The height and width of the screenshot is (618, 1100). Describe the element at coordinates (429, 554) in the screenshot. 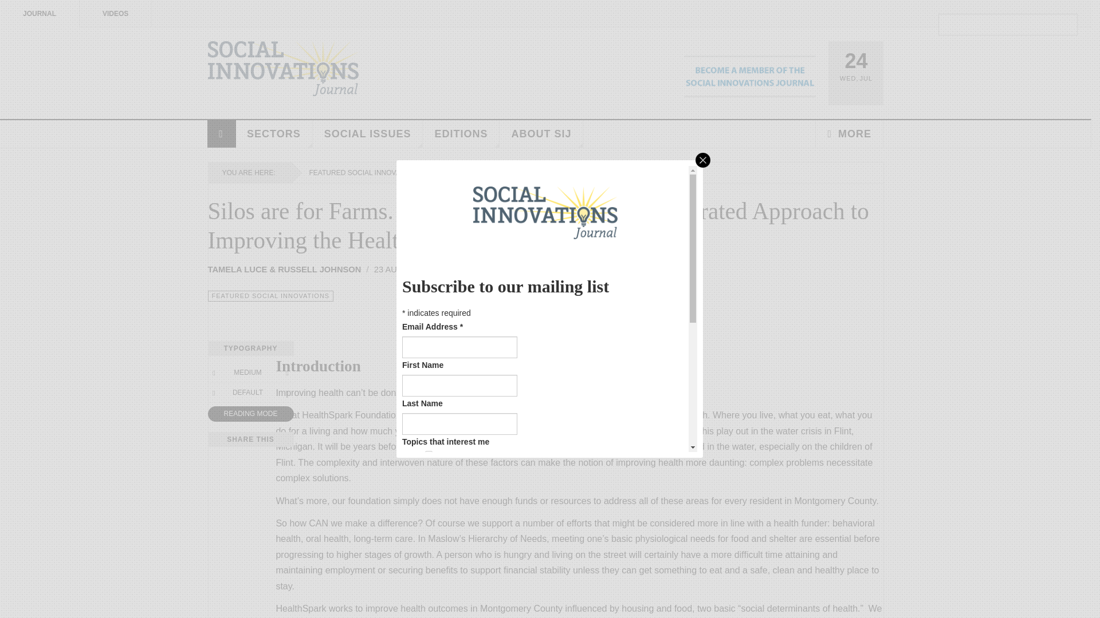

I see `64` at that location.